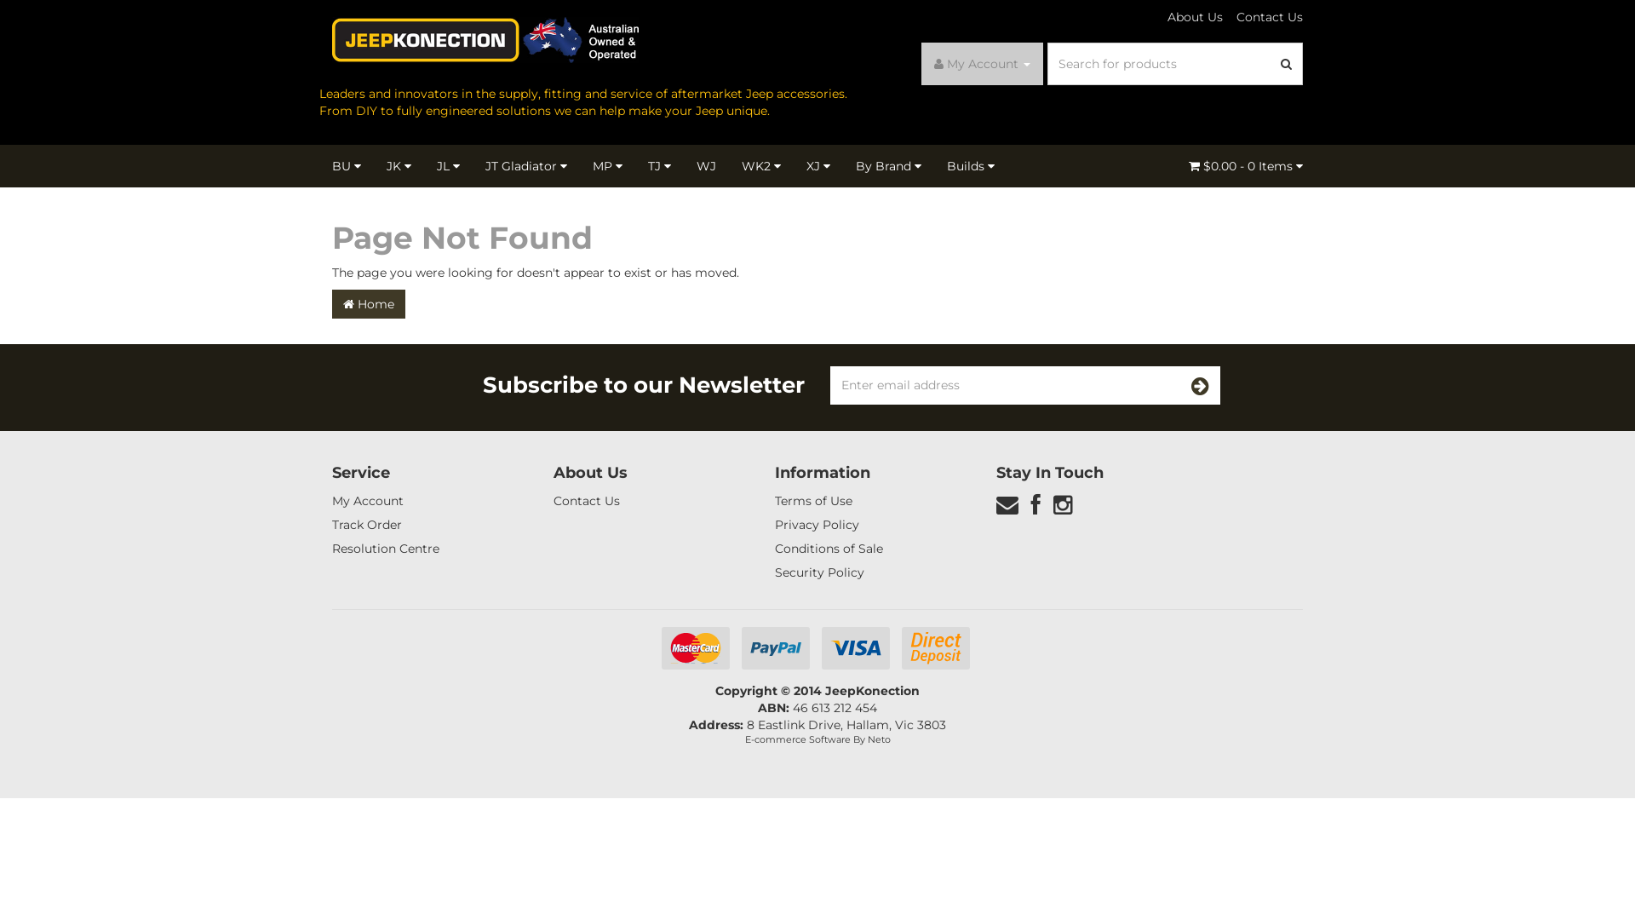 This screenshot has height=920, width=1635. Describe the element at coordinates (448, 166) in the screenshot. I see `JL` at that location.